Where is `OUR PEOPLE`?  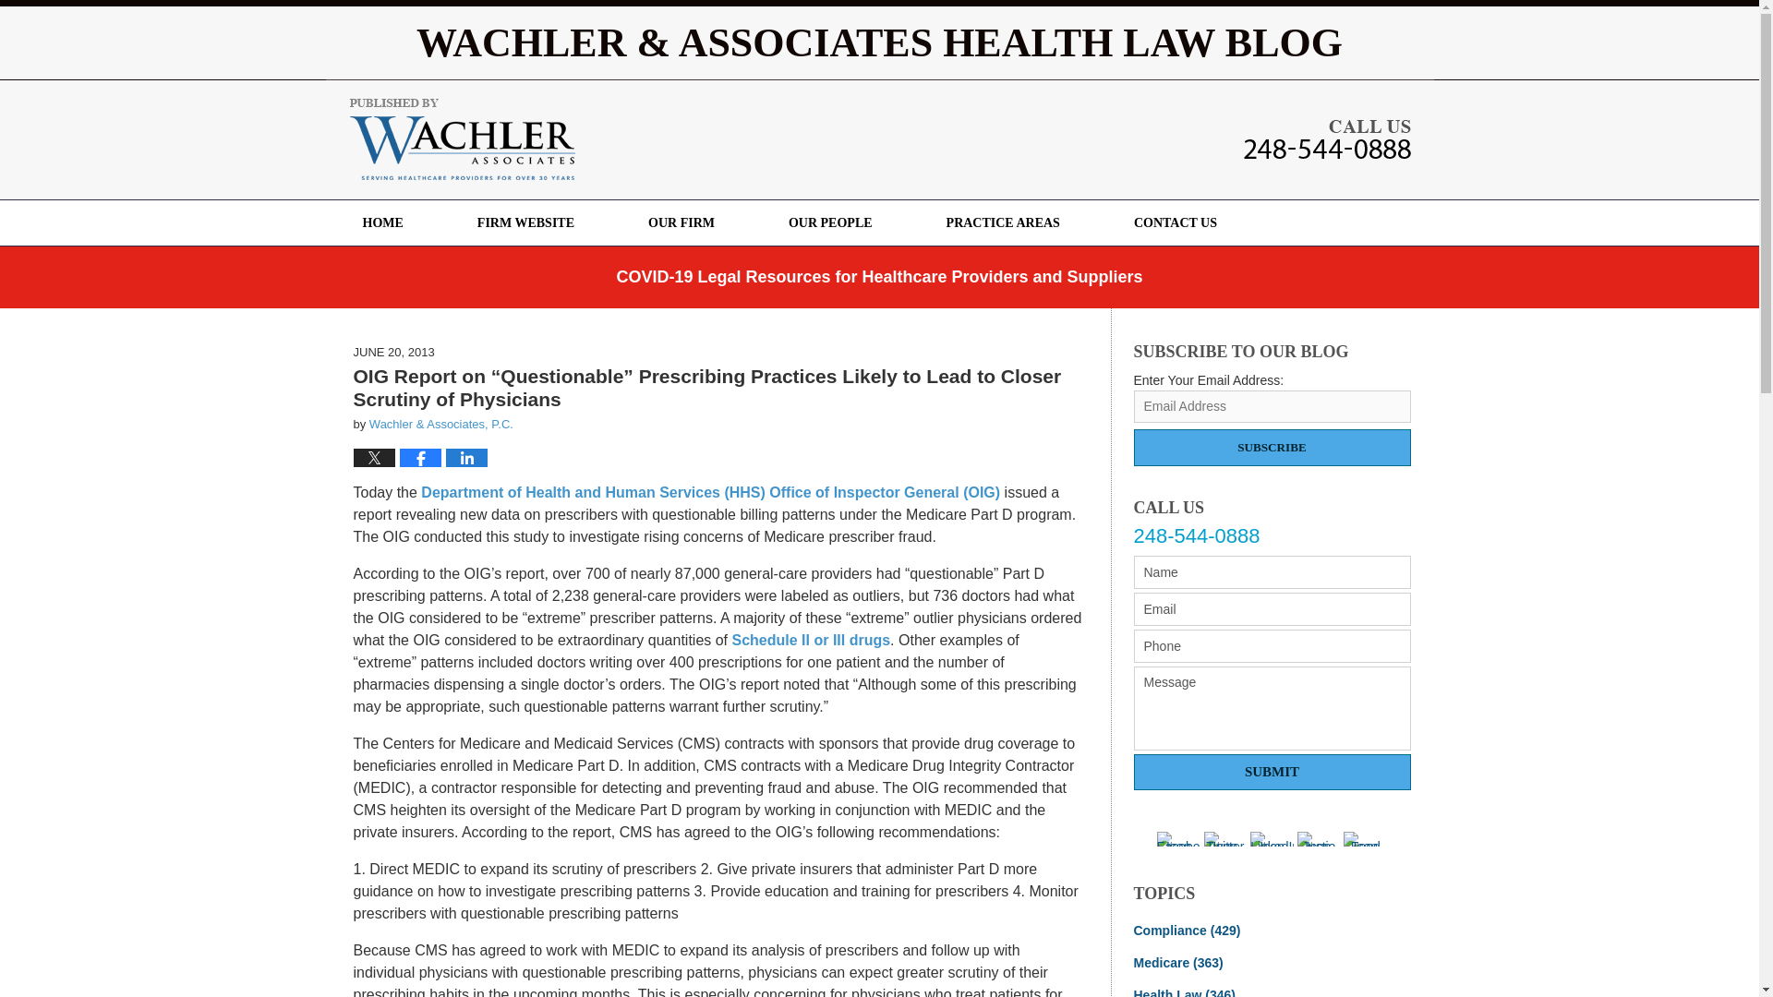
OUR PEOPLE is located at coordinates (830, 222).